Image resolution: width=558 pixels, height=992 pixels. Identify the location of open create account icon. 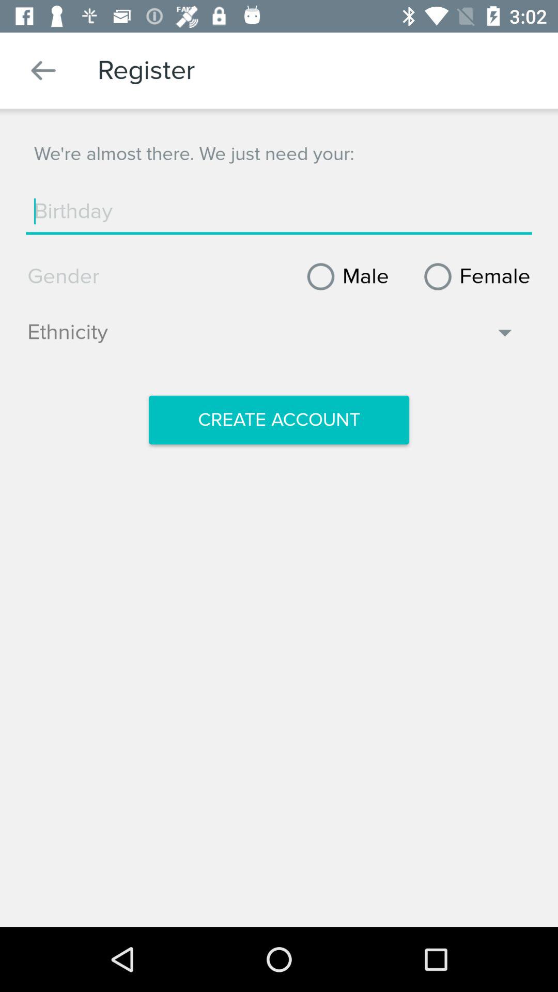
(279, 420).